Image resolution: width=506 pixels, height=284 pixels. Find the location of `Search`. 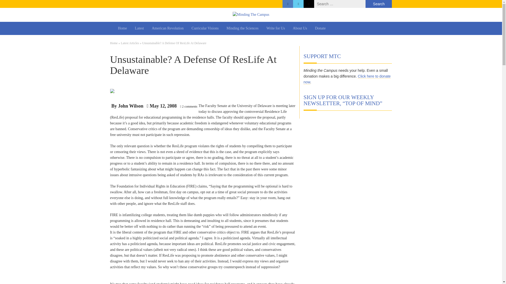

Search is located at coordinates (378, 4).